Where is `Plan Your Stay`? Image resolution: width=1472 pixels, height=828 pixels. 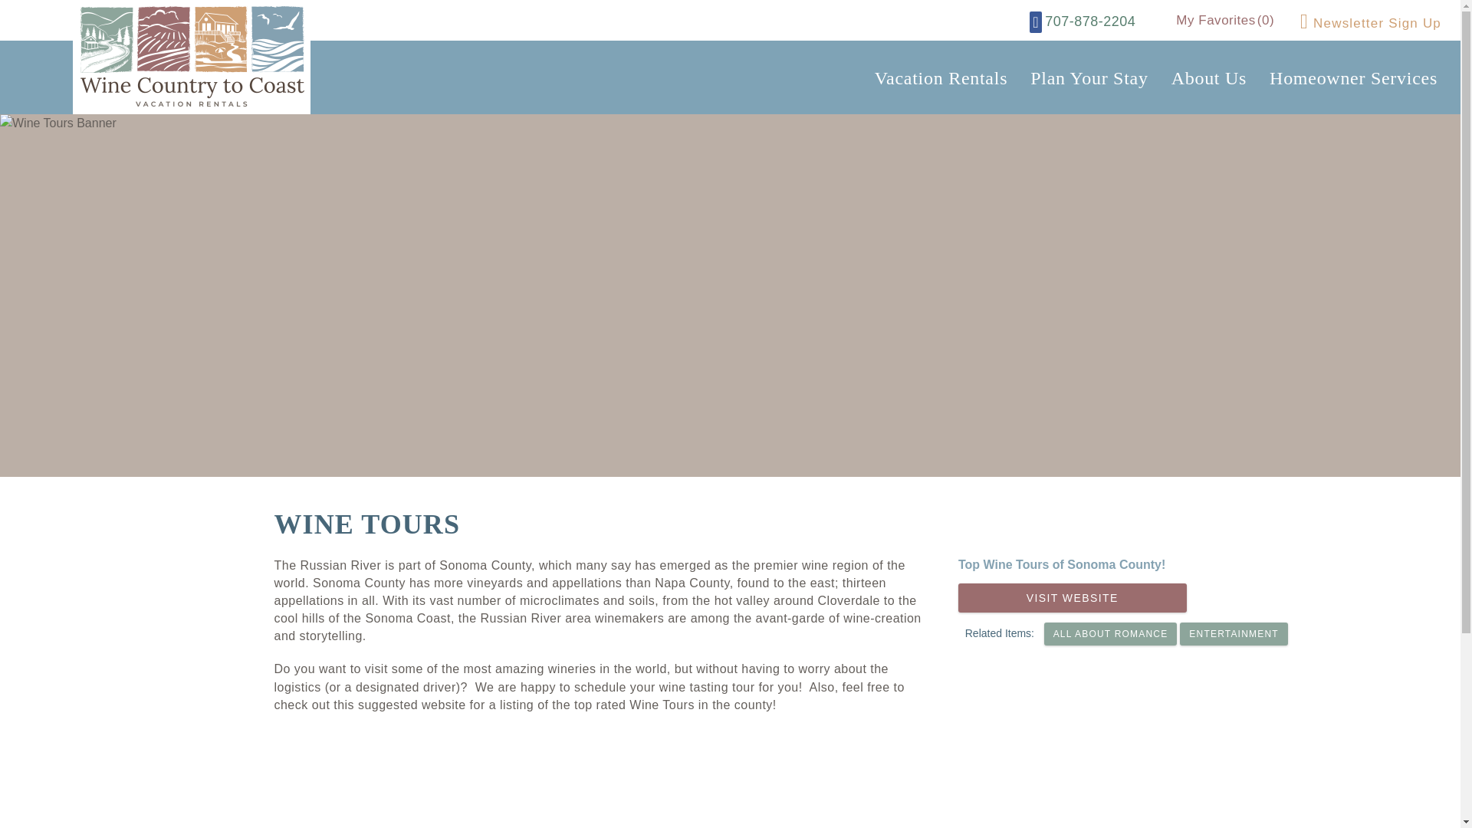
Plan Your Stay is located at coordinates (1089, 80).